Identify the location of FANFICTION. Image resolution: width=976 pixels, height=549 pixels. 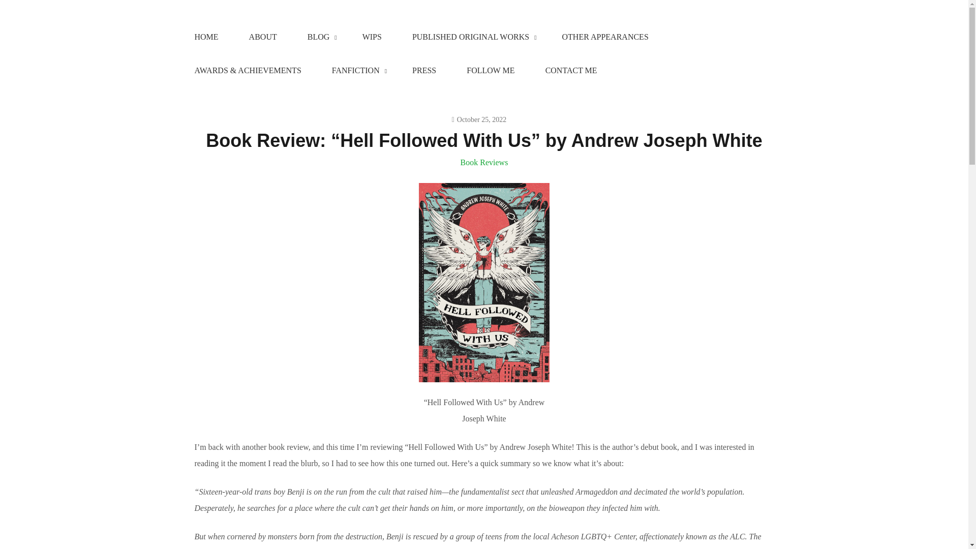
(357, 70).